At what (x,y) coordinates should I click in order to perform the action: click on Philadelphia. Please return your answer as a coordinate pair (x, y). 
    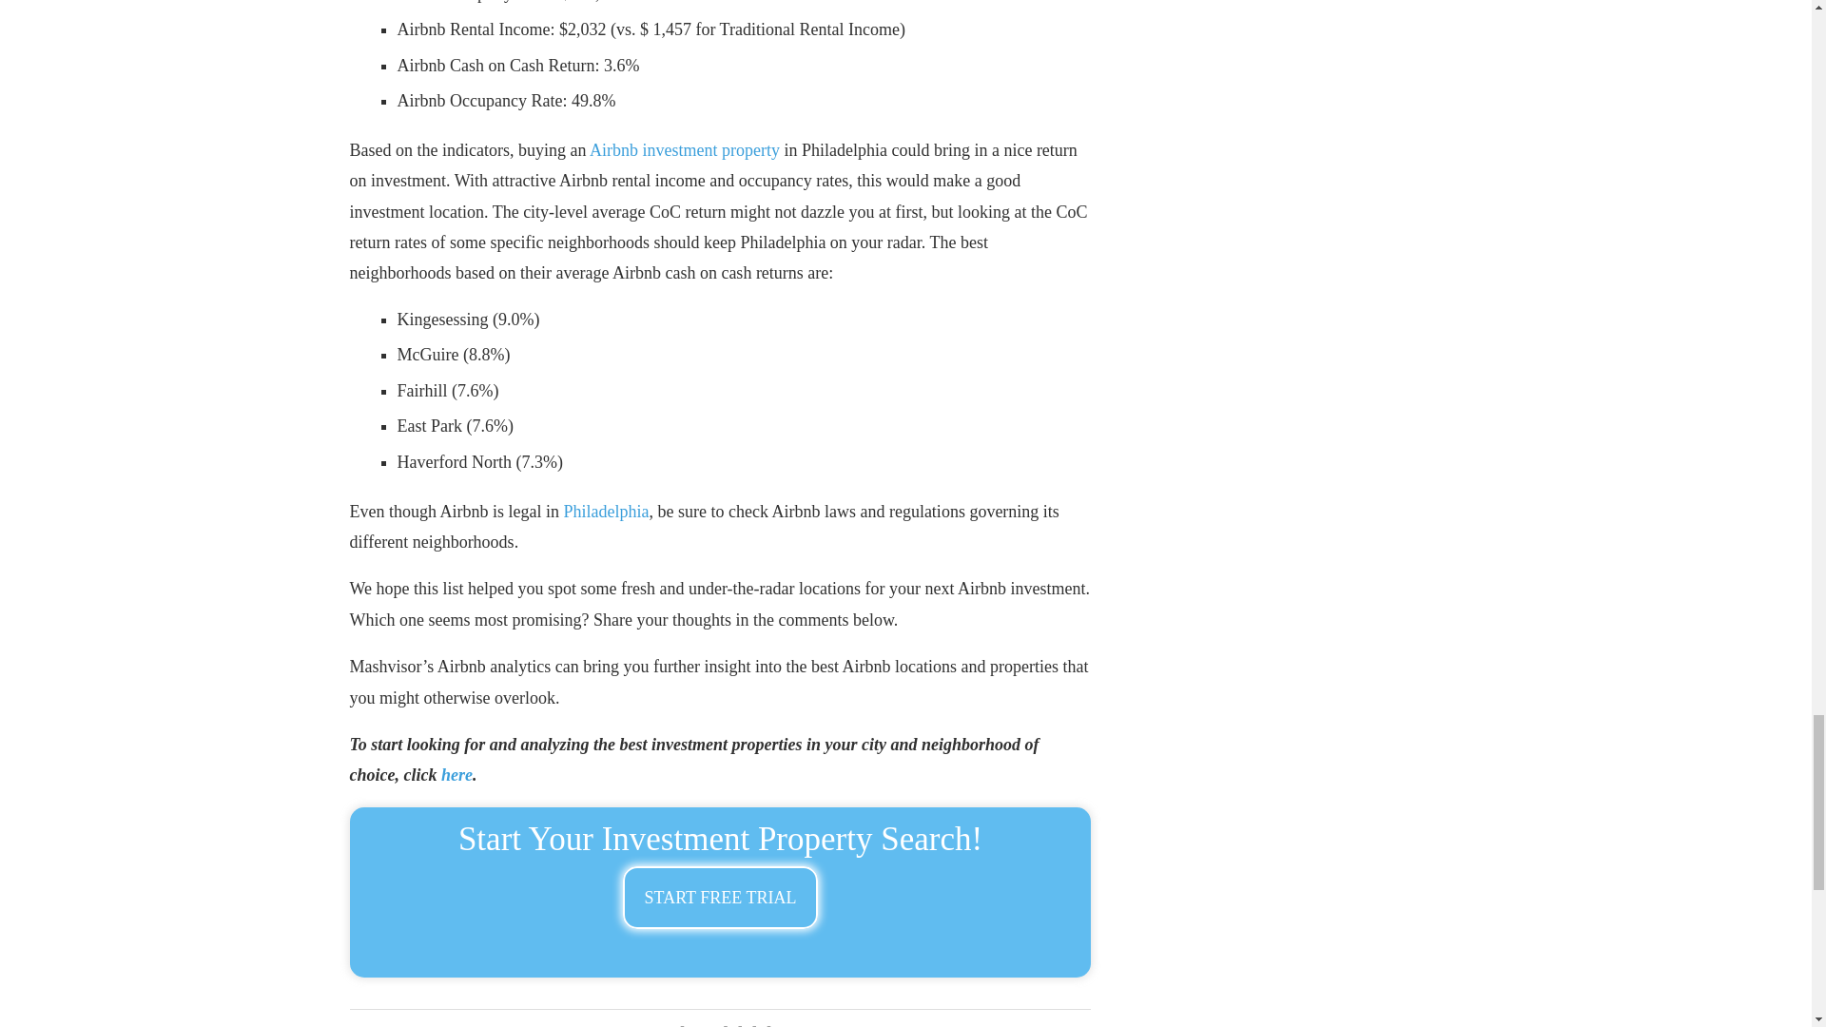
    Looking at the image, I should click on (605, 512).